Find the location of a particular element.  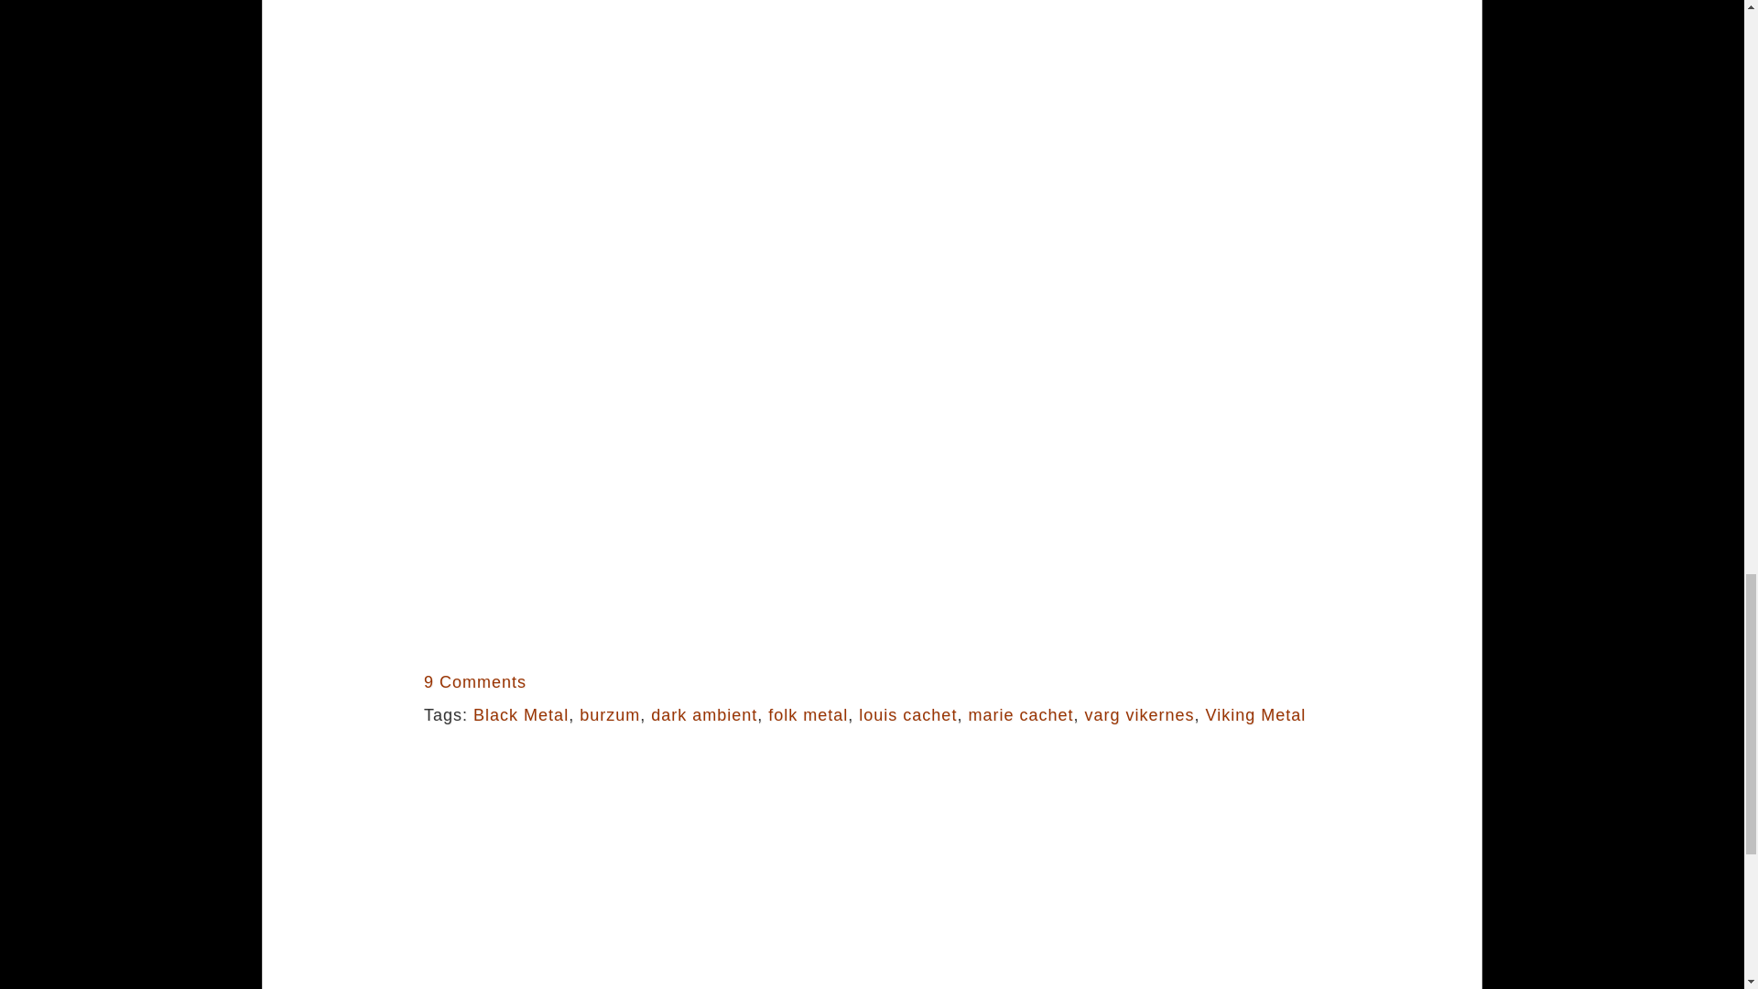

dark ambient is located at coordinates (703, 714).